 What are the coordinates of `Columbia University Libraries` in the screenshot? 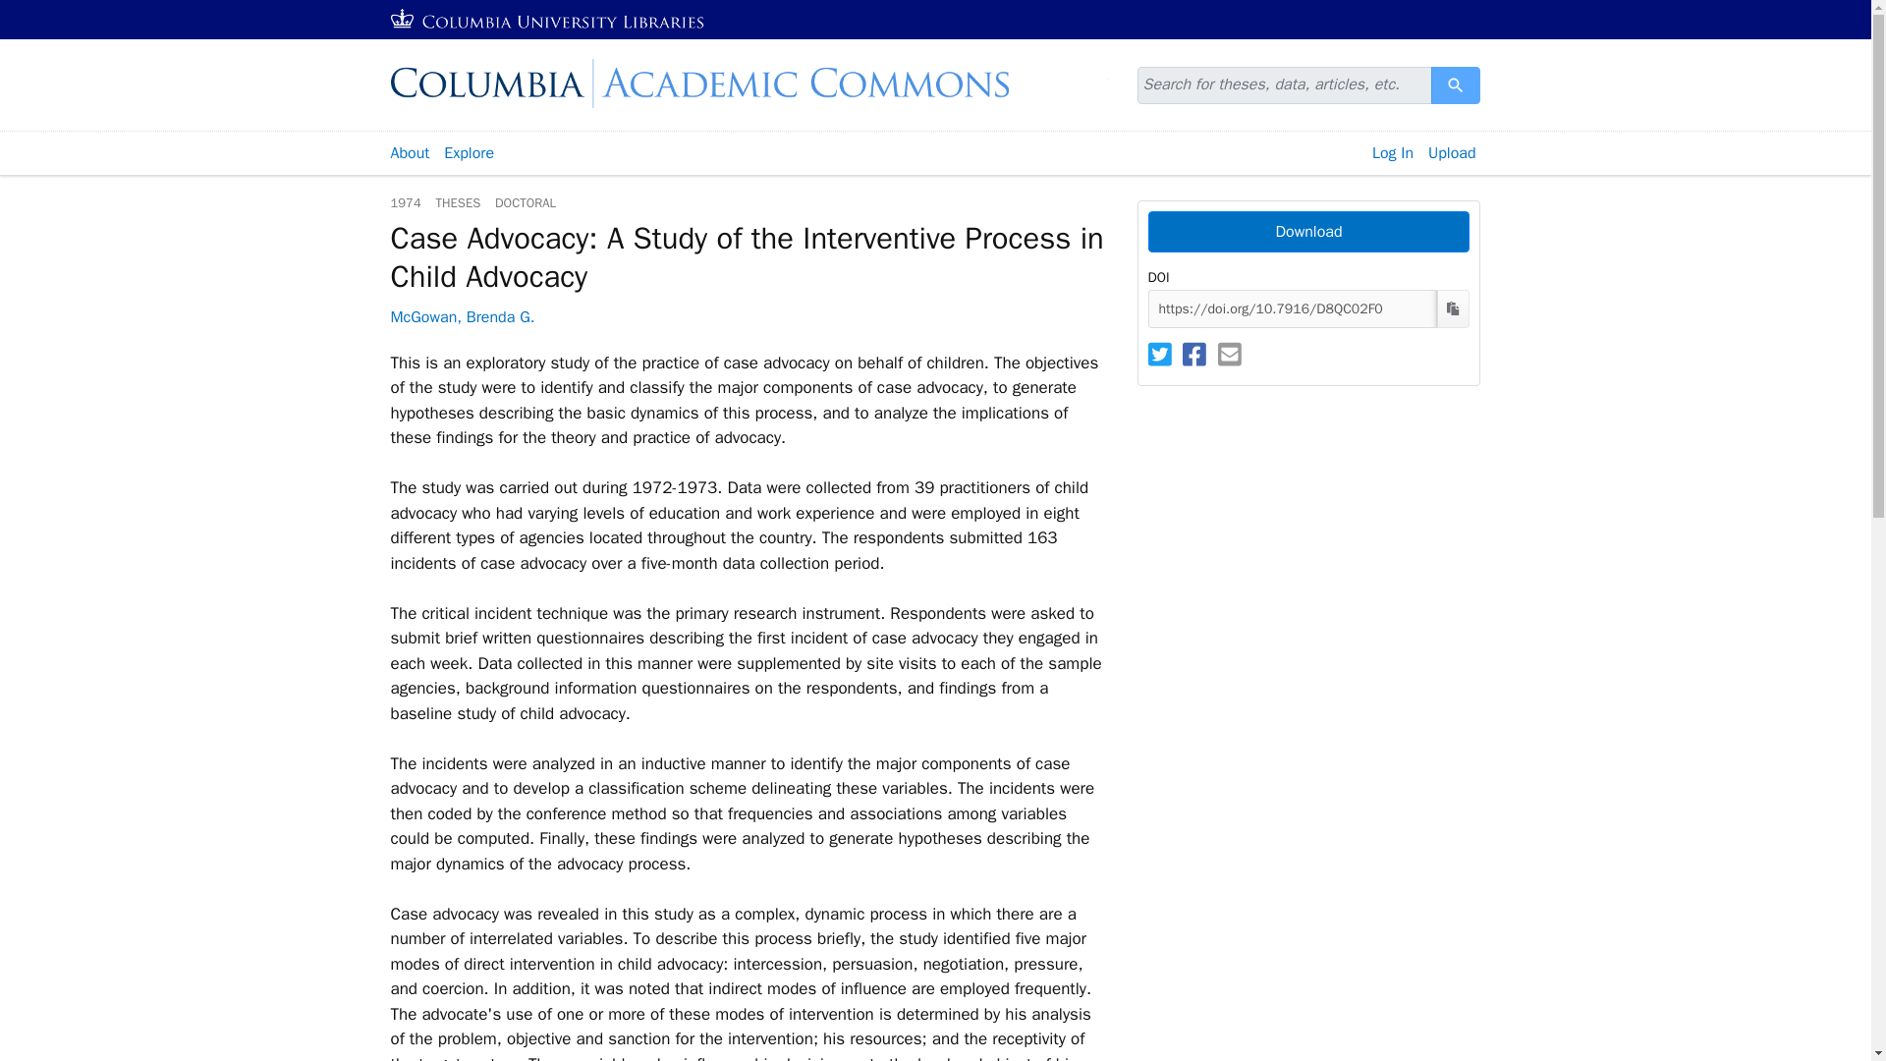 It's located at (409, 153).